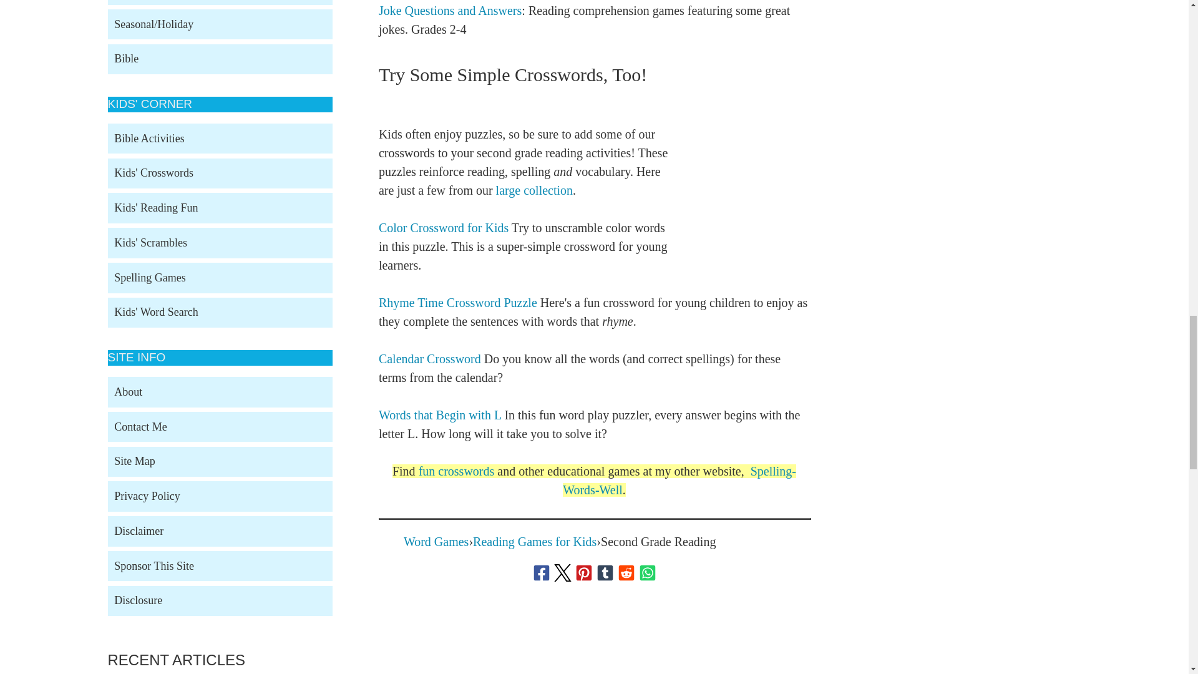 The height and width of the screenshot is (674, 1198). I want to click on Word Games, so click(436, 542).